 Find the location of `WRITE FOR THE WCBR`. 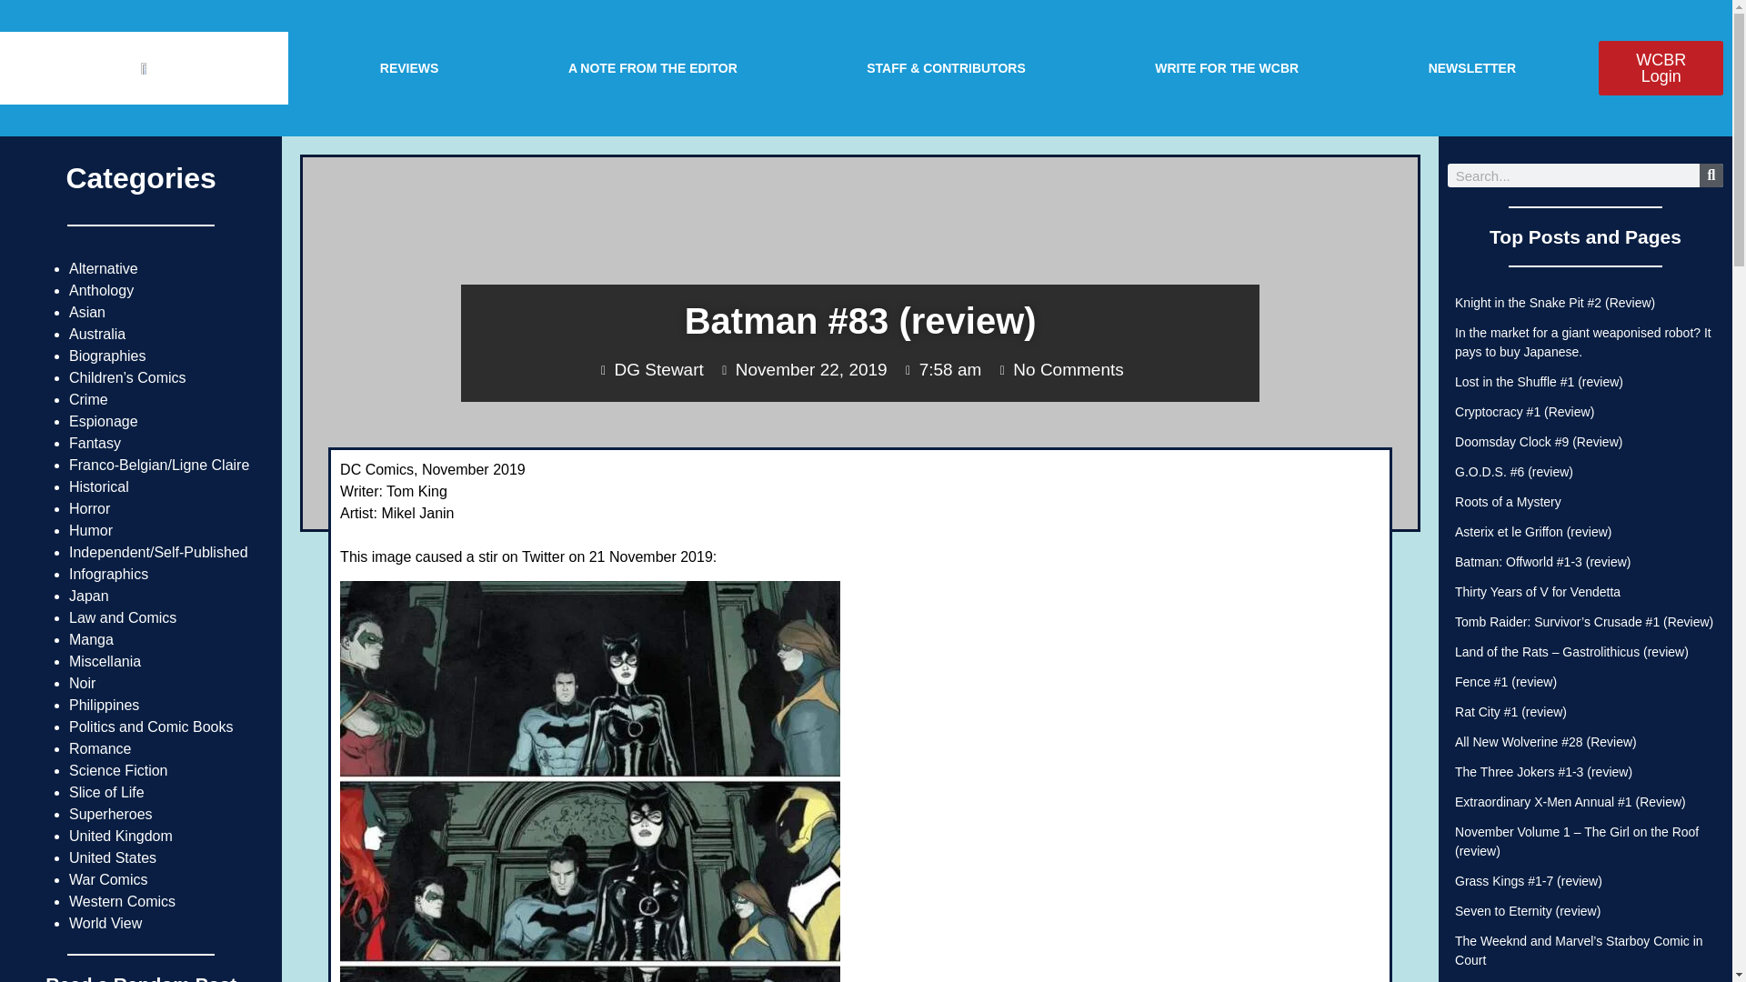

WRITE FOR THE WCBR is located at coordinates (1226, 67).